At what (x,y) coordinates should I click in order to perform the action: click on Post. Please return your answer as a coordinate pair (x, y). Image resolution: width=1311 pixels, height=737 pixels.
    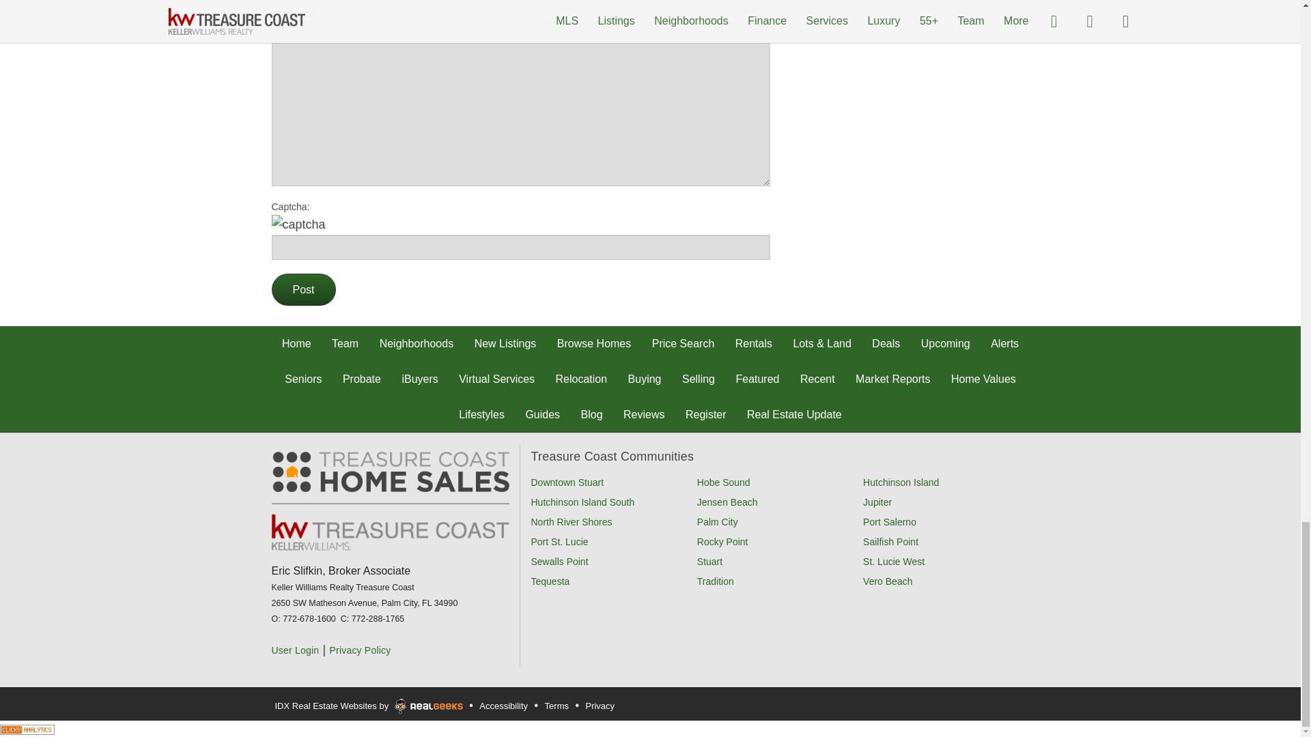
    Looking at the image, I should click on (303, 289).